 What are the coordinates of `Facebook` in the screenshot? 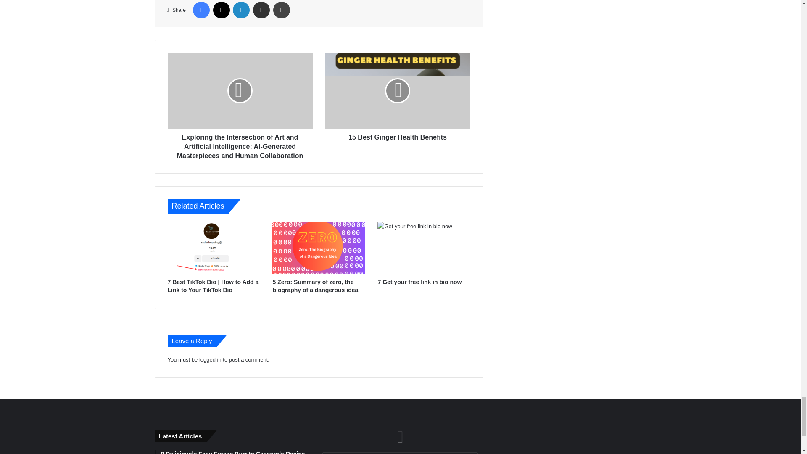 It's located at (201, 10).